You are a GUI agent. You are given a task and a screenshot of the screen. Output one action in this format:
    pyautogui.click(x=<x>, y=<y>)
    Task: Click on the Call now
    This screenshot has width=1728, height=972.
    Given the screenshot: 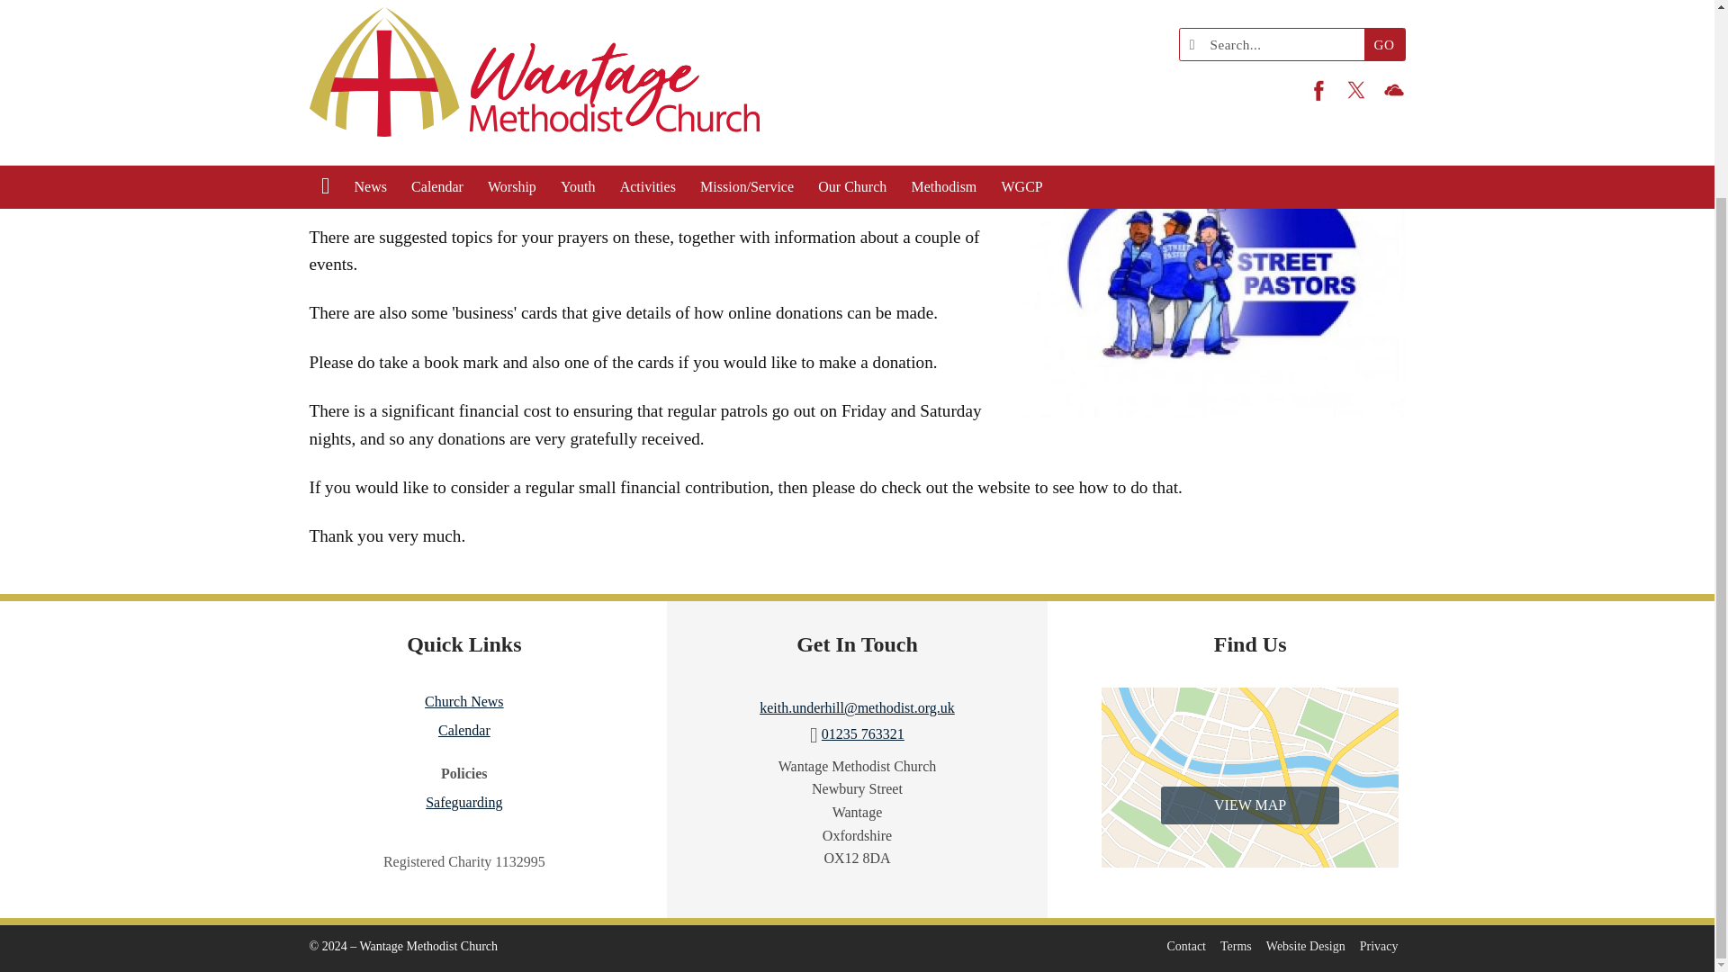 What is the action you would take?
    pyautogui.click(x=862, y=733)
    